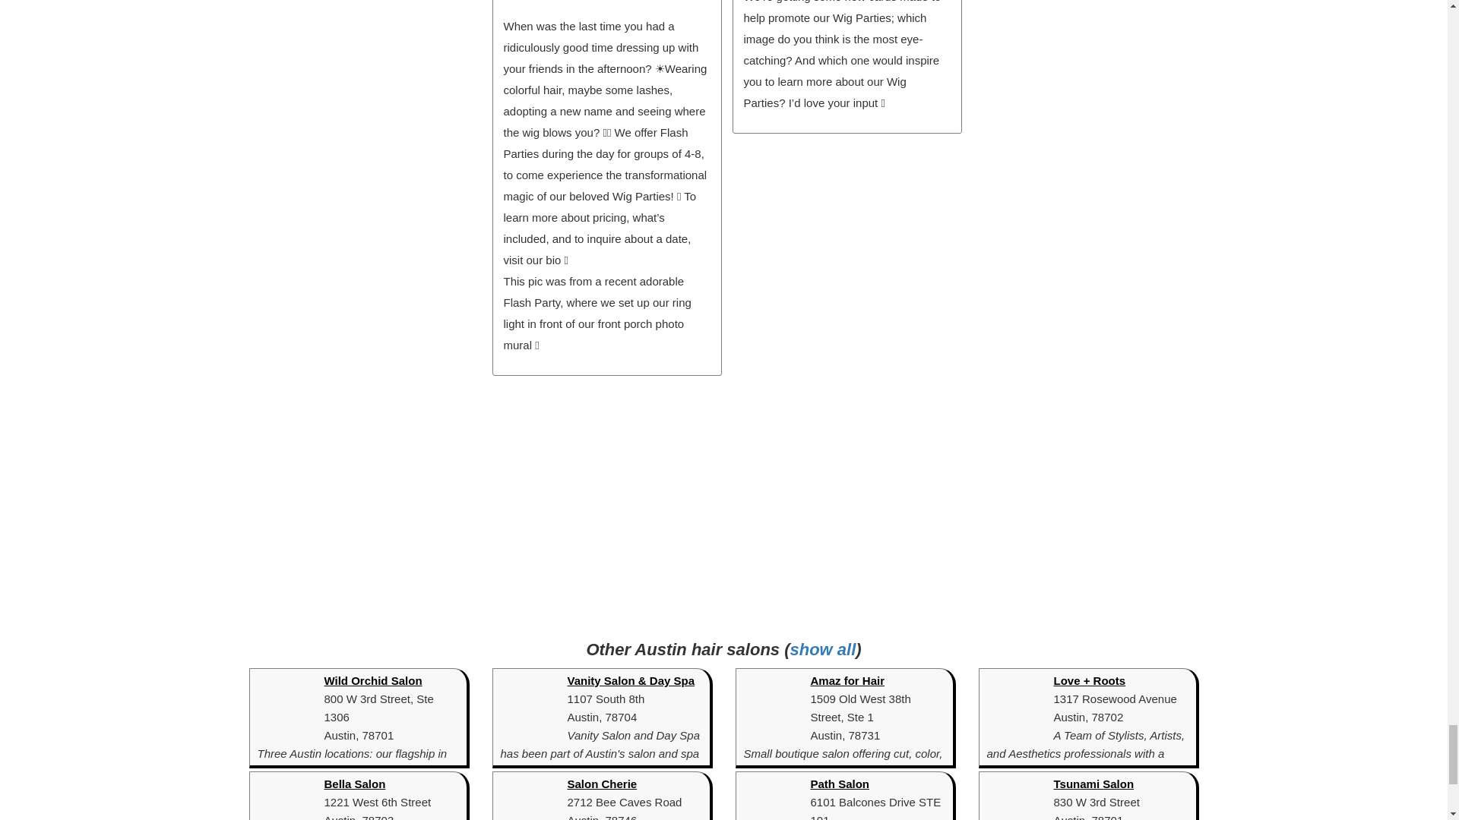 Image resolution: width=1459 pixels, height=820 pixels. I want to click on show all, so click(824, 650).